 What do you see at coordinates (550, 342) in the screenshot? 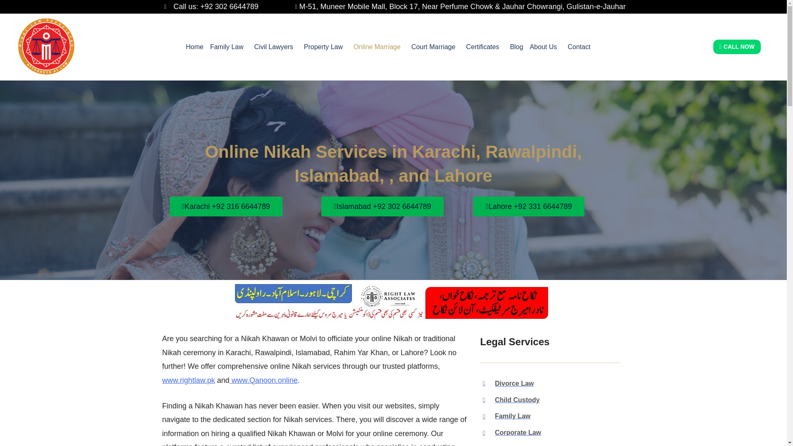
I see `Legal Services` at bounding box center [550, 342].